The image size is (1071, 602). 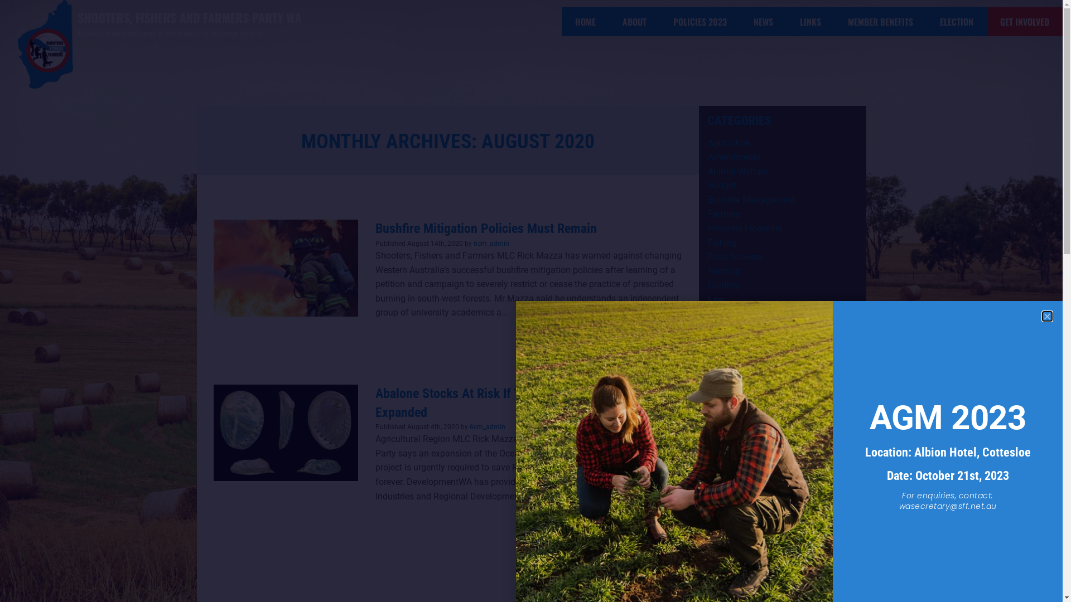 What do you see at coordinates (723, 285) in the screenshot?
I see `Hunting` at bounding box center [723, 285].